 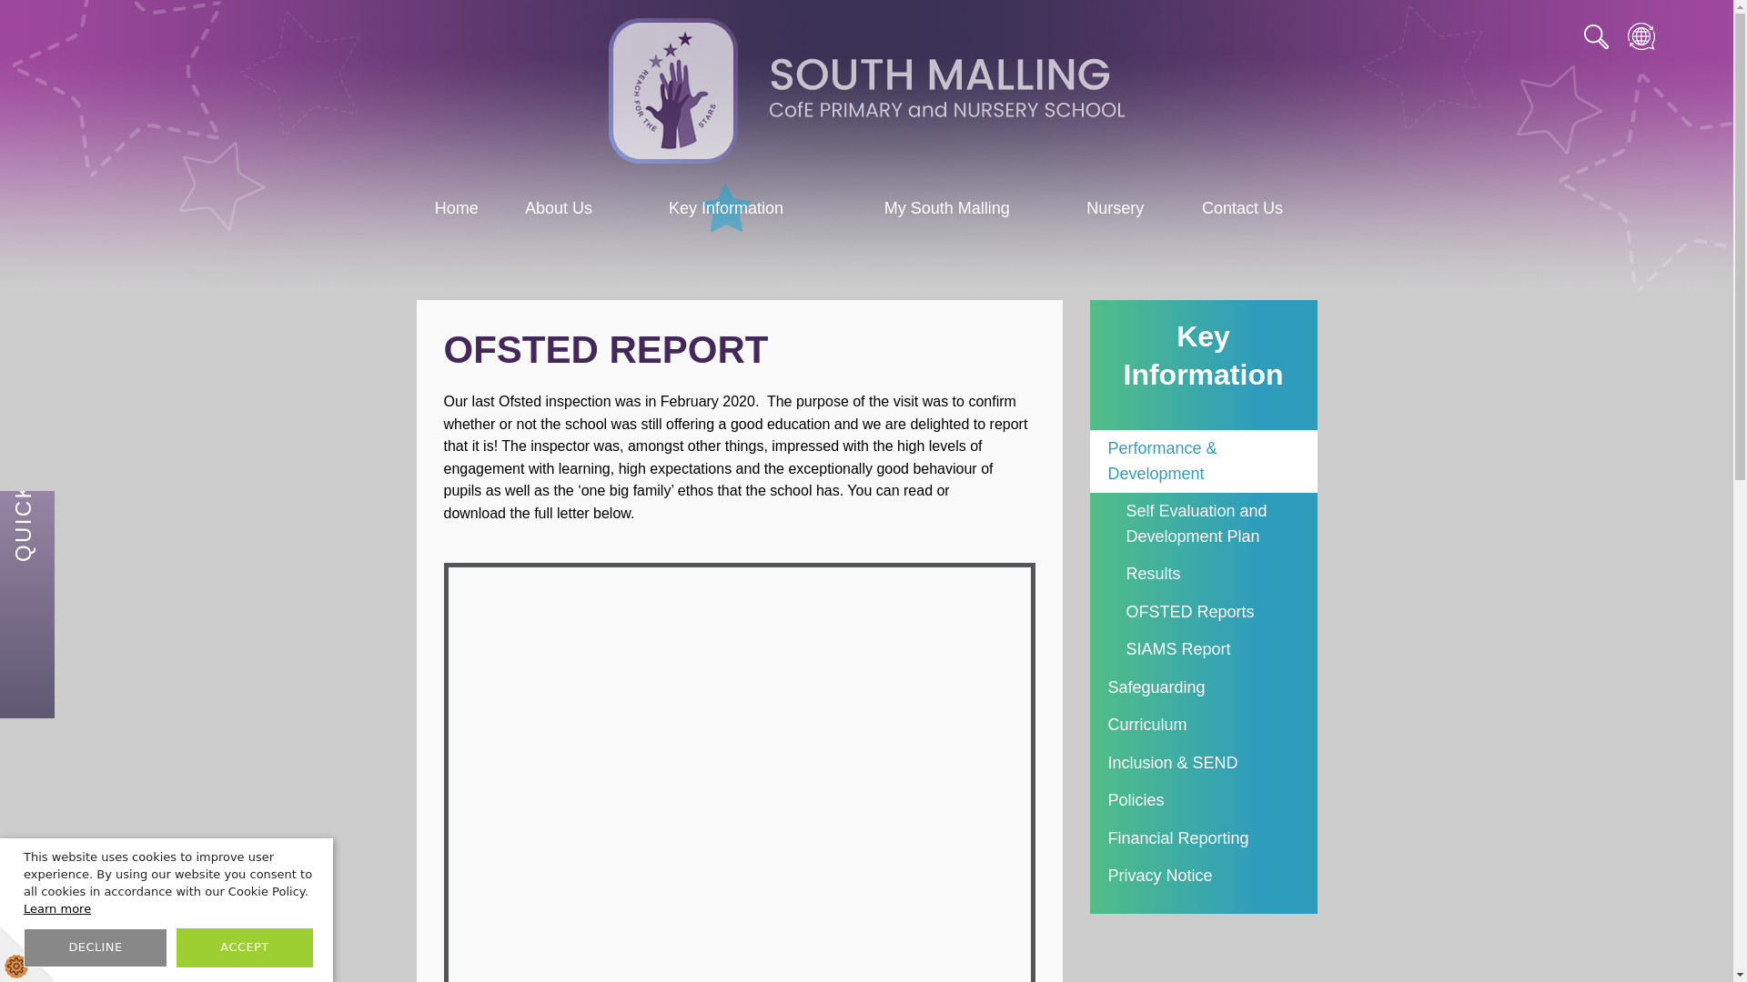 What do you see at coordinates (457, 207) in the screenshot?
I see `Home` at bounding box center [457, 207].